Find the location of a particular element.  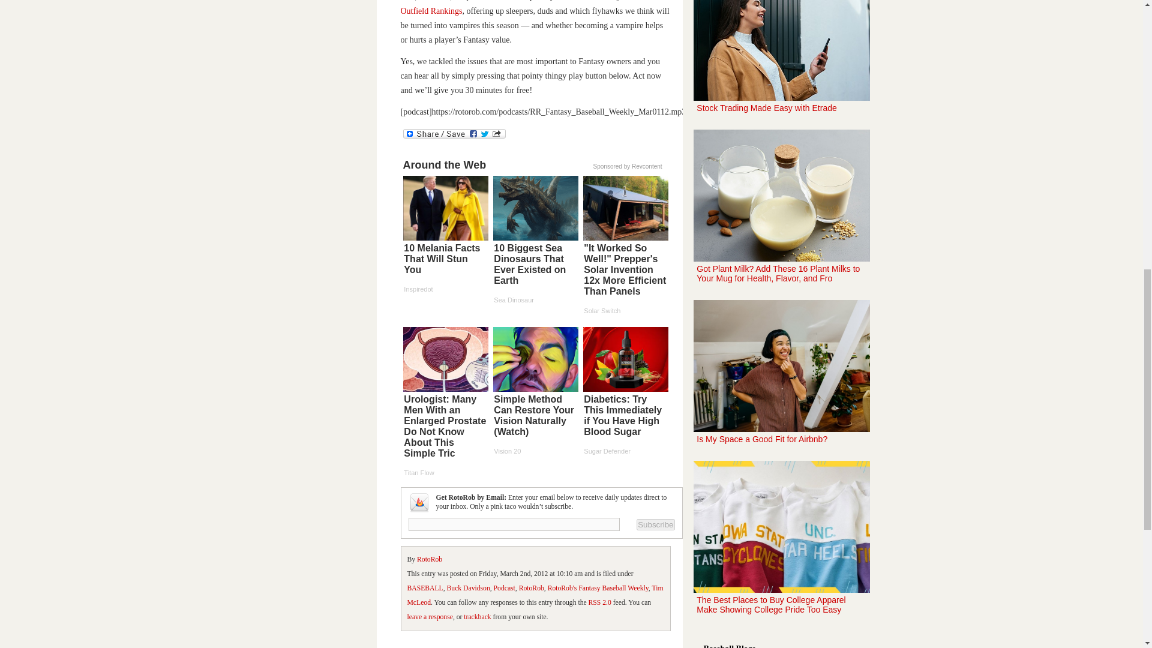

Outfield Rankings is located at coordinates (432, 11).